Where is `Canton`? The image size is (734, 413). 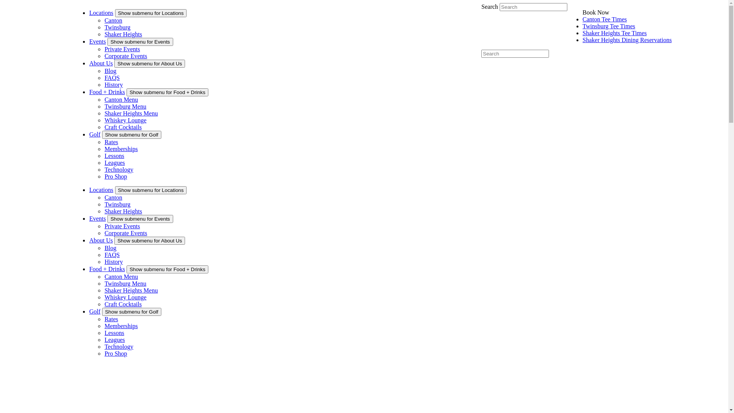 Canton is located at coordinates (113, 197).